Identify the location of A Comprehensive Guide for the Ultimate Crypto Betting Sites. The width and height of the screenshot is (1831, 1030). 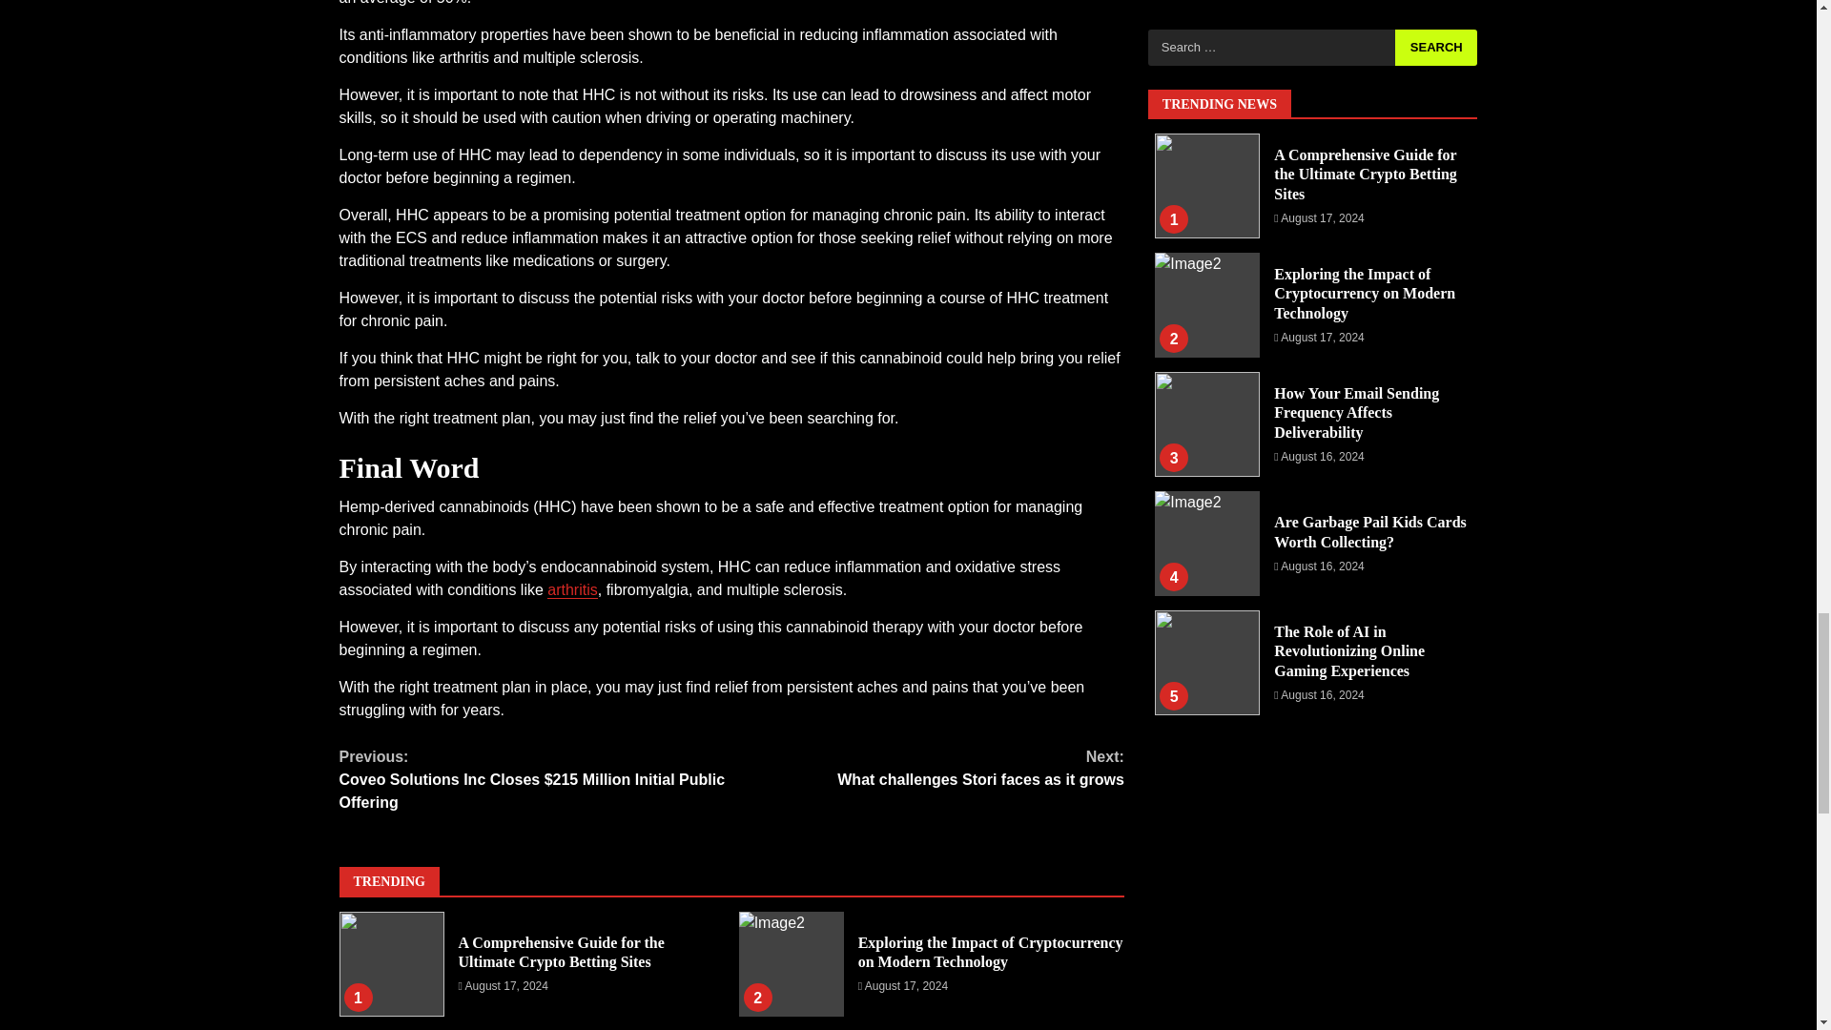
(391, 963).